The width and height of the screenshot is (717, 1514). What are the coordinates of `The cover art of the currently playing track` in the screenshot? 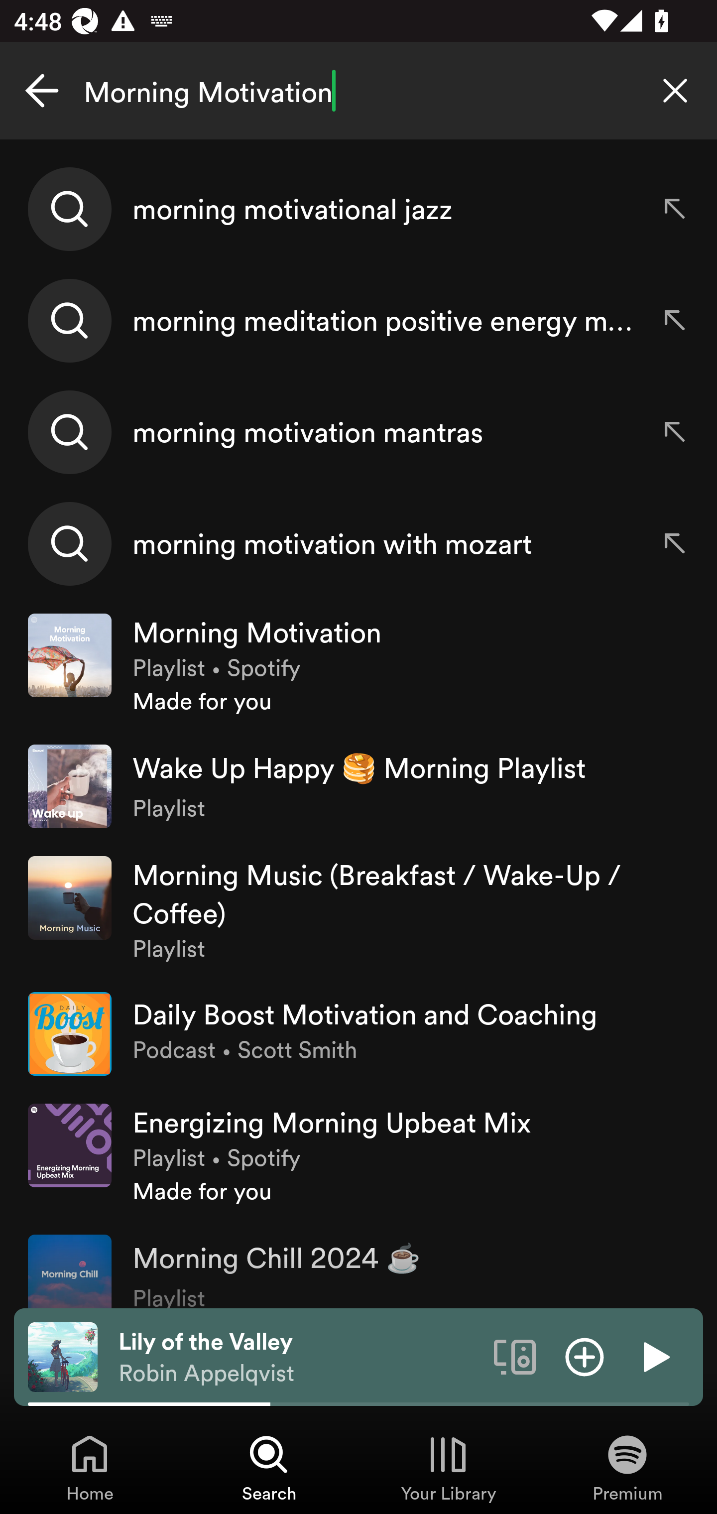 It's located at (63, 1356).